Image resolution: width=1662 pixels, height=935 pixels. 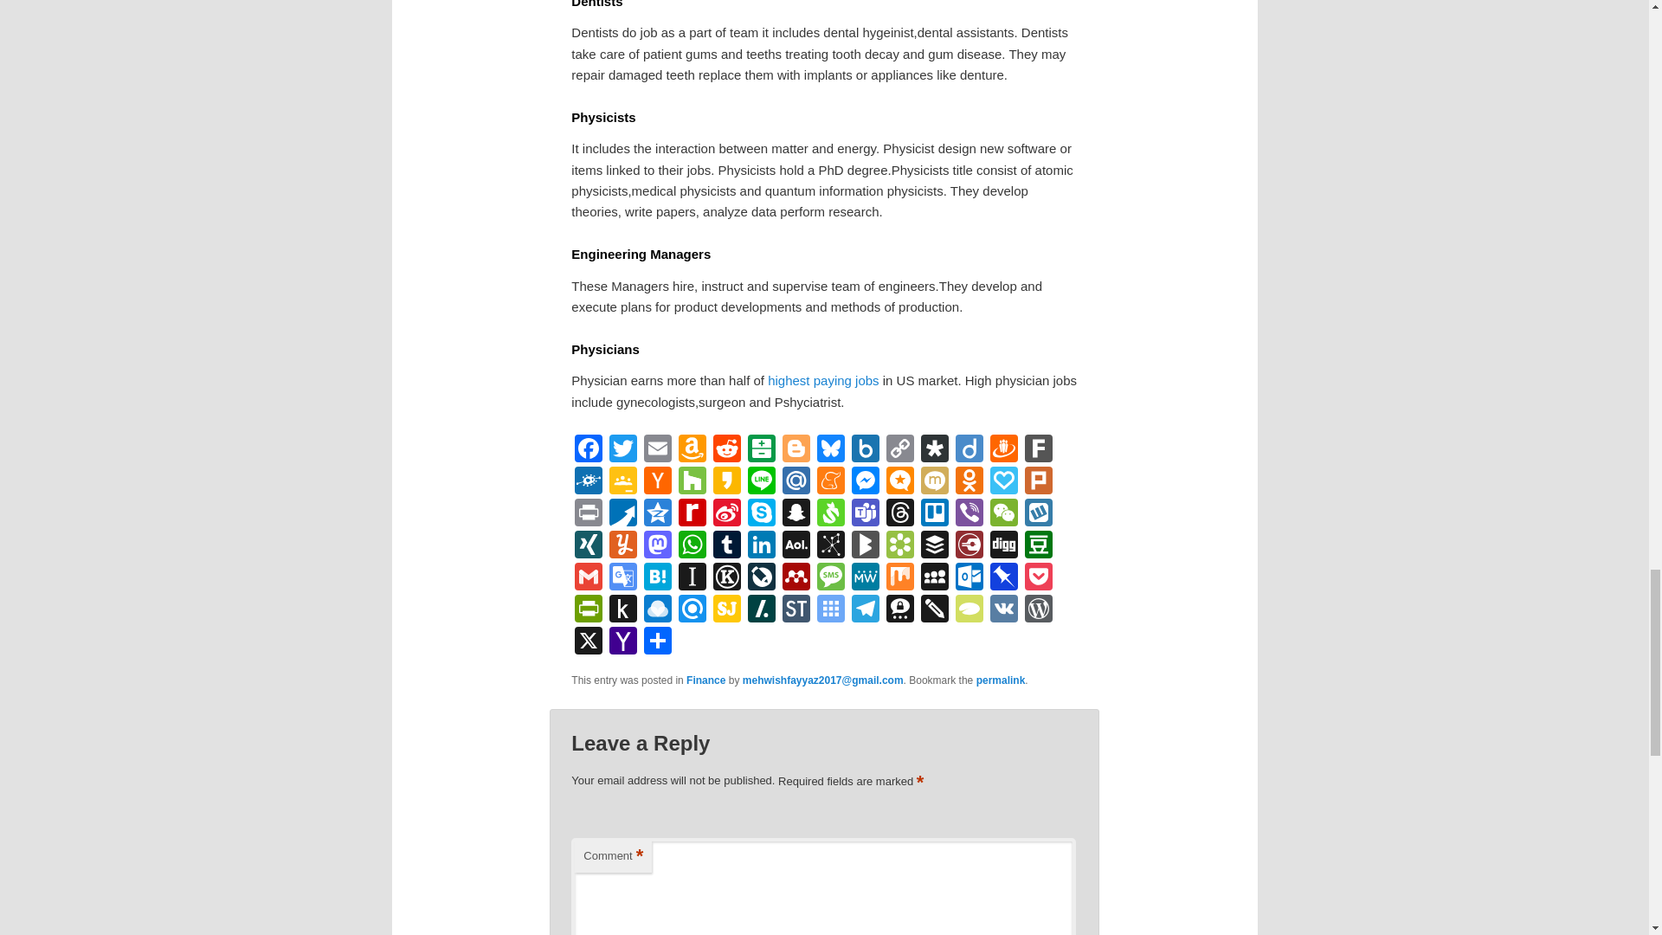 What do you see at coordinates (692, 450) in the screenshot?
I see `Amazon Wish List` at bounding box center [692, 450].